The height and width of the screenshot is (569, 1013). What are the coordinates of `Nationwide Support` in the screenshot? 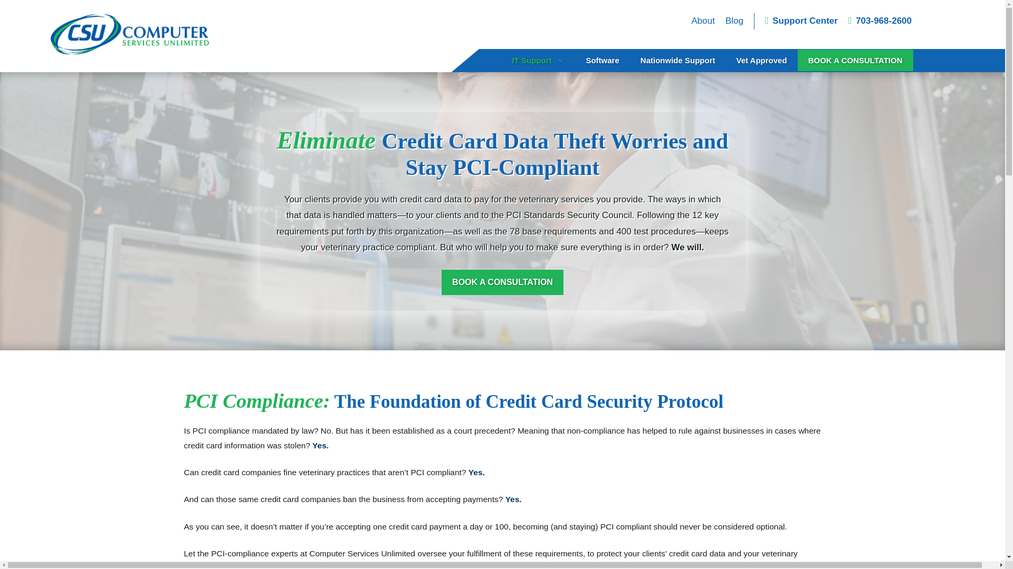 It's located at (678, 60).